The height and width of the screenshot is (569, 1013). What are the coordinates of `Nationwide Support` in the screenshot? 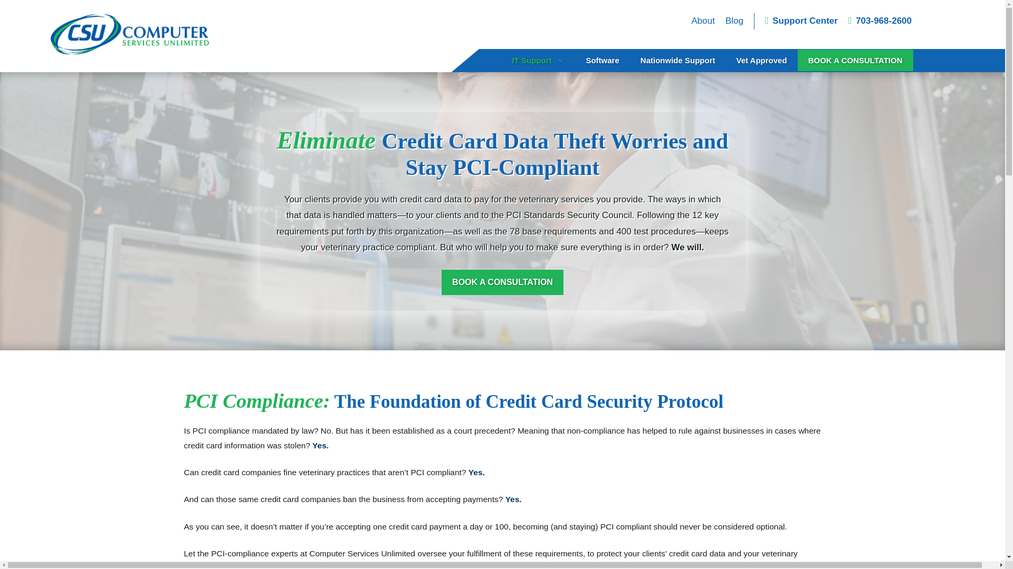 It's located at (678, 60).